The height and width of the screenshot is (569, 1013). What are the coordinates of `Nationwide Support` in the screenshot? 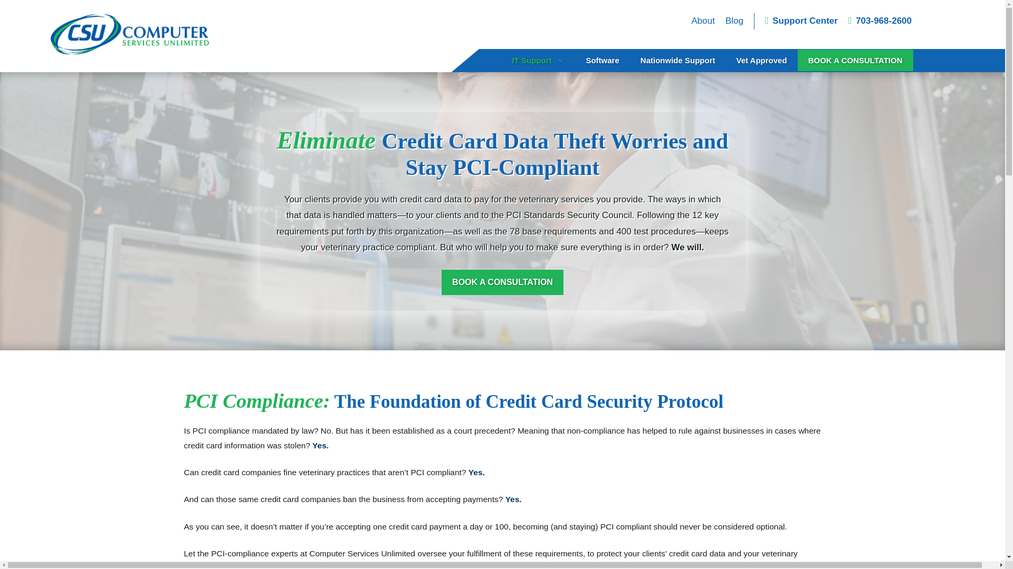 It's located at (678, 60).